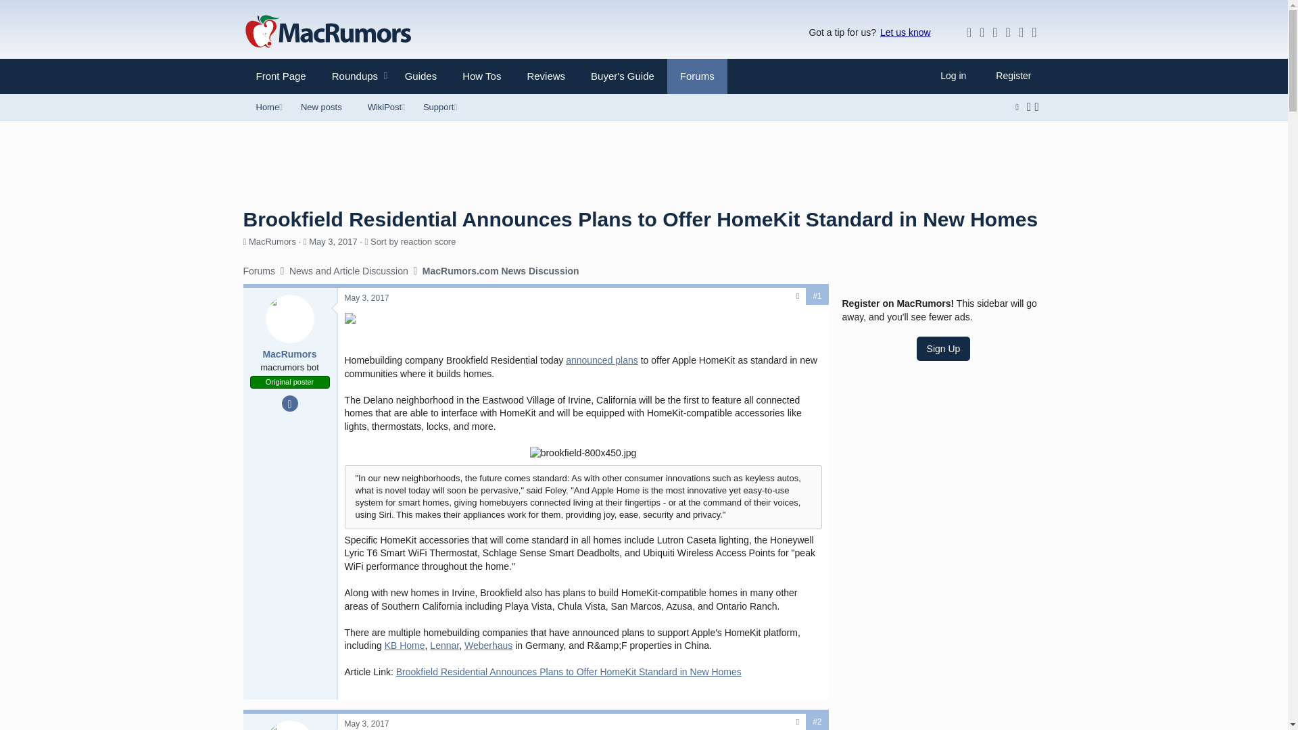 Image resolution: width=1298 pixels, height=730 pixels. I want to click on May 3, 2017 at 10:26 AM, so click(1029, 107).